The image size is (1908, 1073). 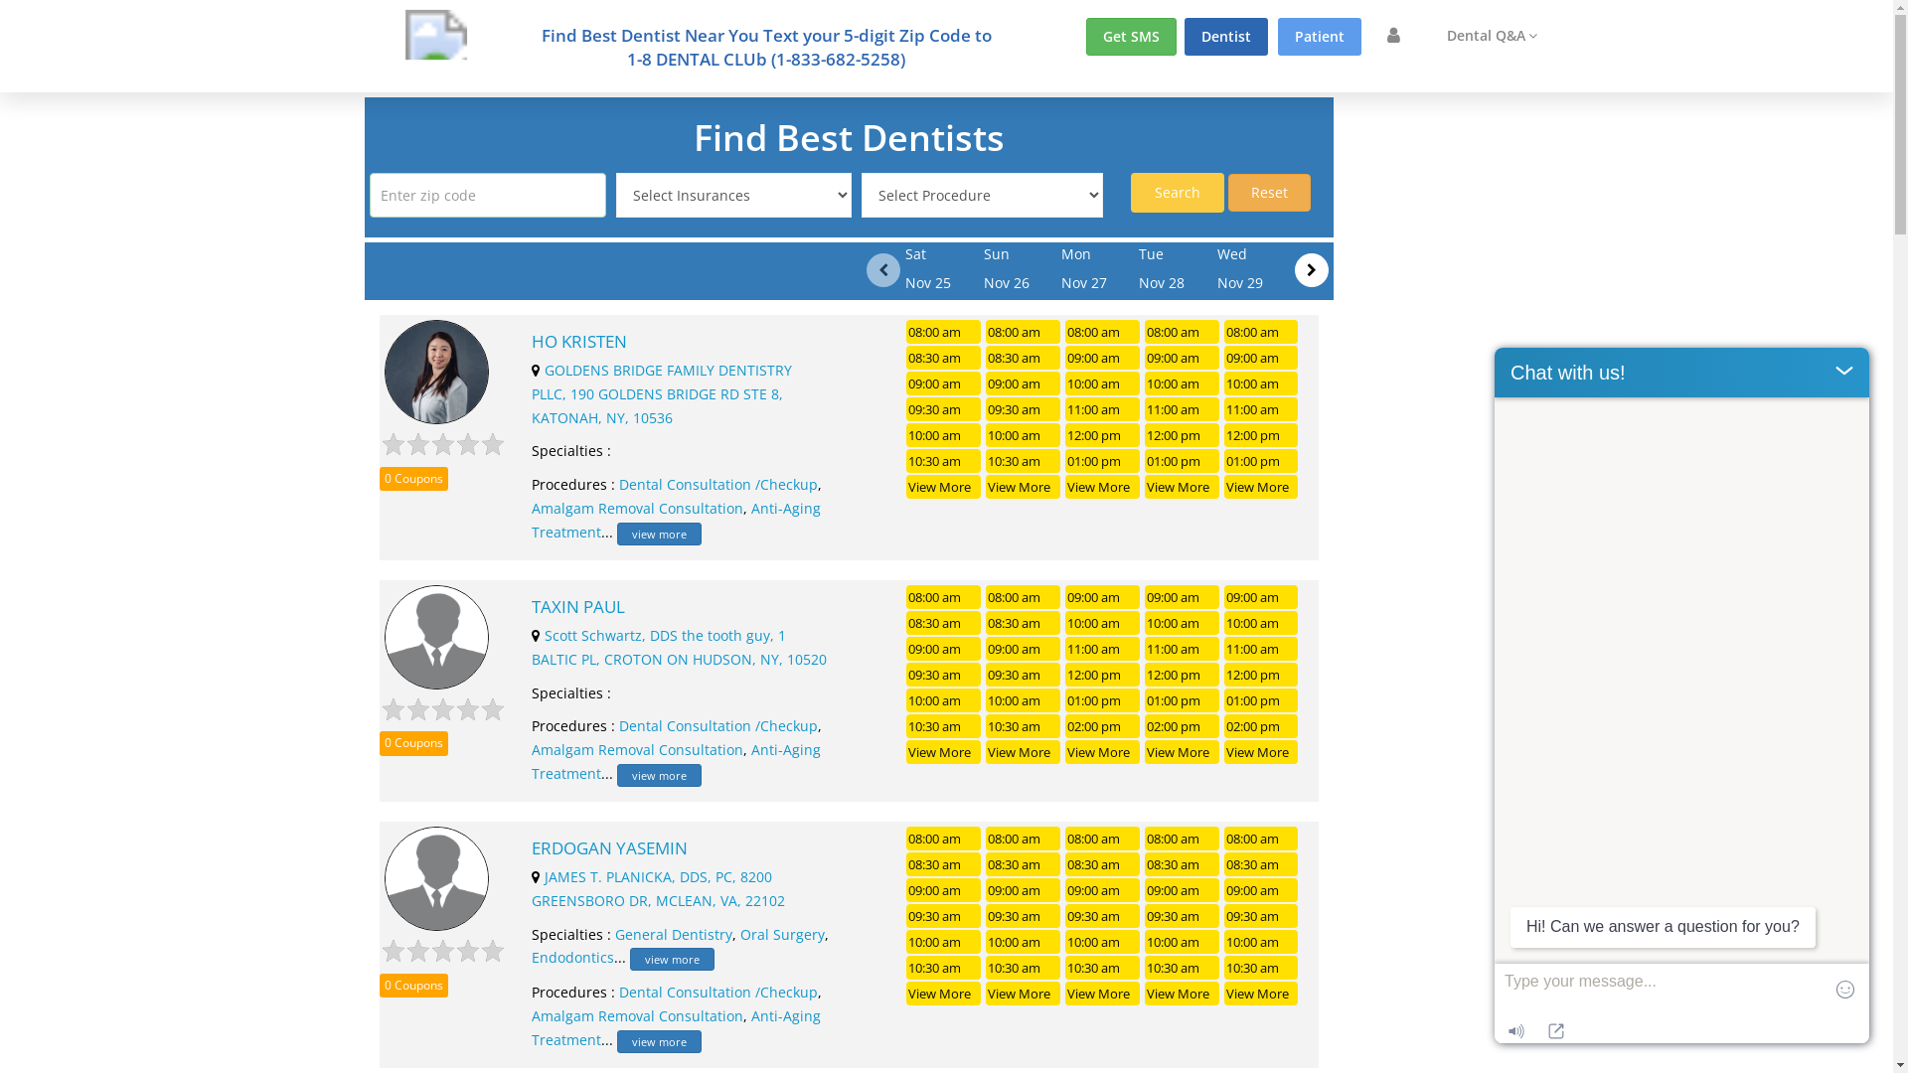 What do you see at coordinates (1024, 864) in the screenshot?
I see `08:30 am` at bounding box center [1024, 864].